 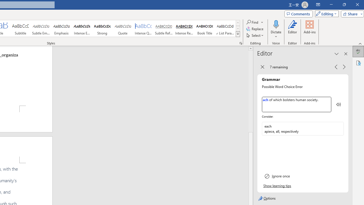 I want to click on Subtle Reference, so click(x=164, y=28).